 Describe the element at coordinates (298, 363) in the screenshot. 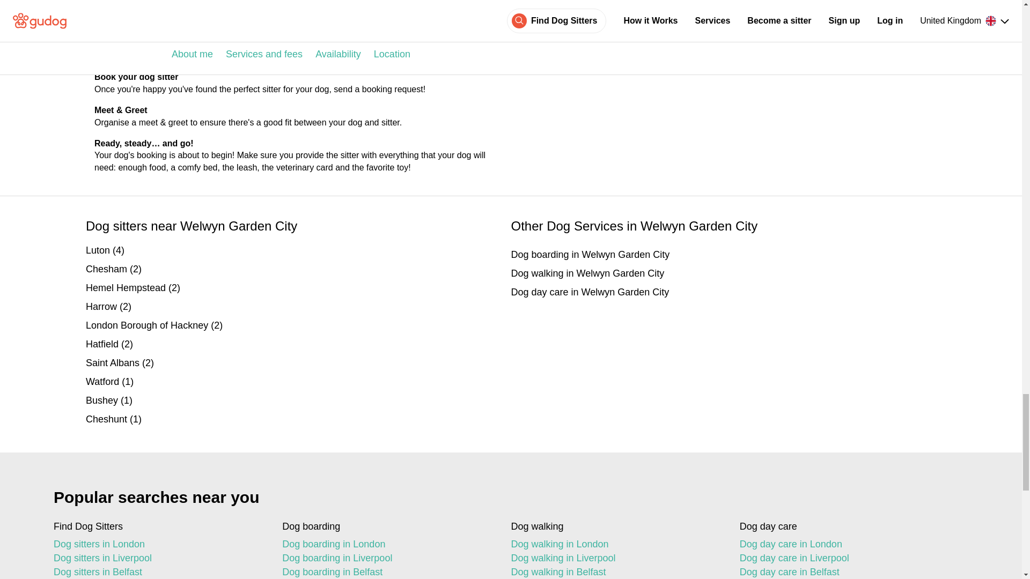

I see `Dog boarding Saint Albans` at that location.